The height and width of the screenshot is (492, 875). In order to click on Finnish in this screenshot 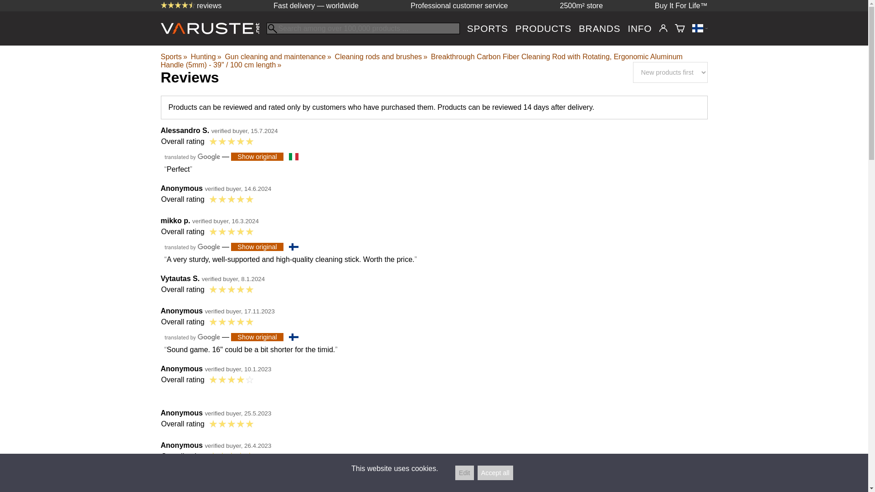, I will do `click(293, 246)`.